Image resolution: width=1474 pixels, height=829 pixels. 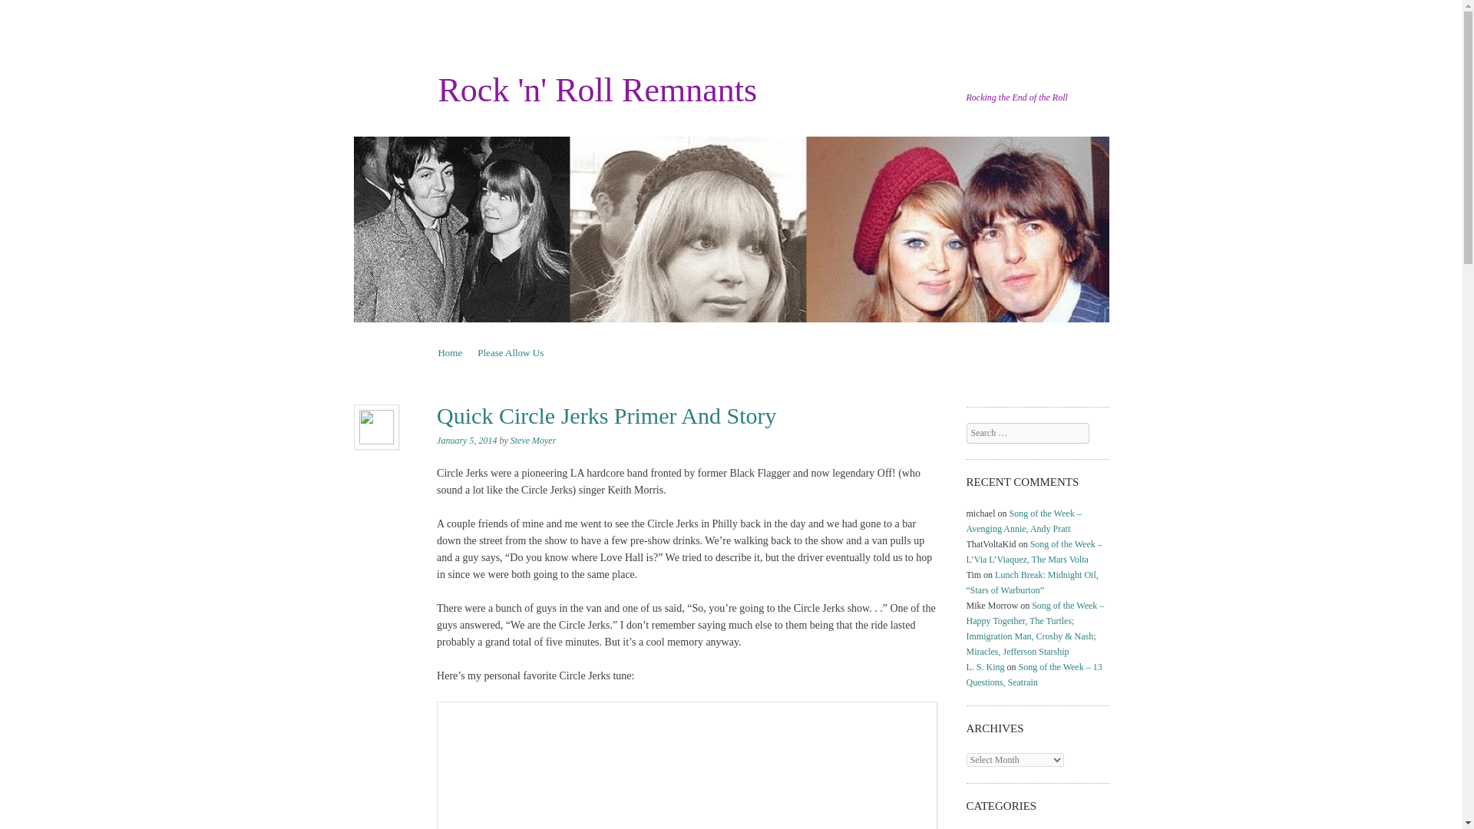 What do you see at coordinates (32, 12) in the screenshot?
I see `Search` at bounding box center [32, 12].